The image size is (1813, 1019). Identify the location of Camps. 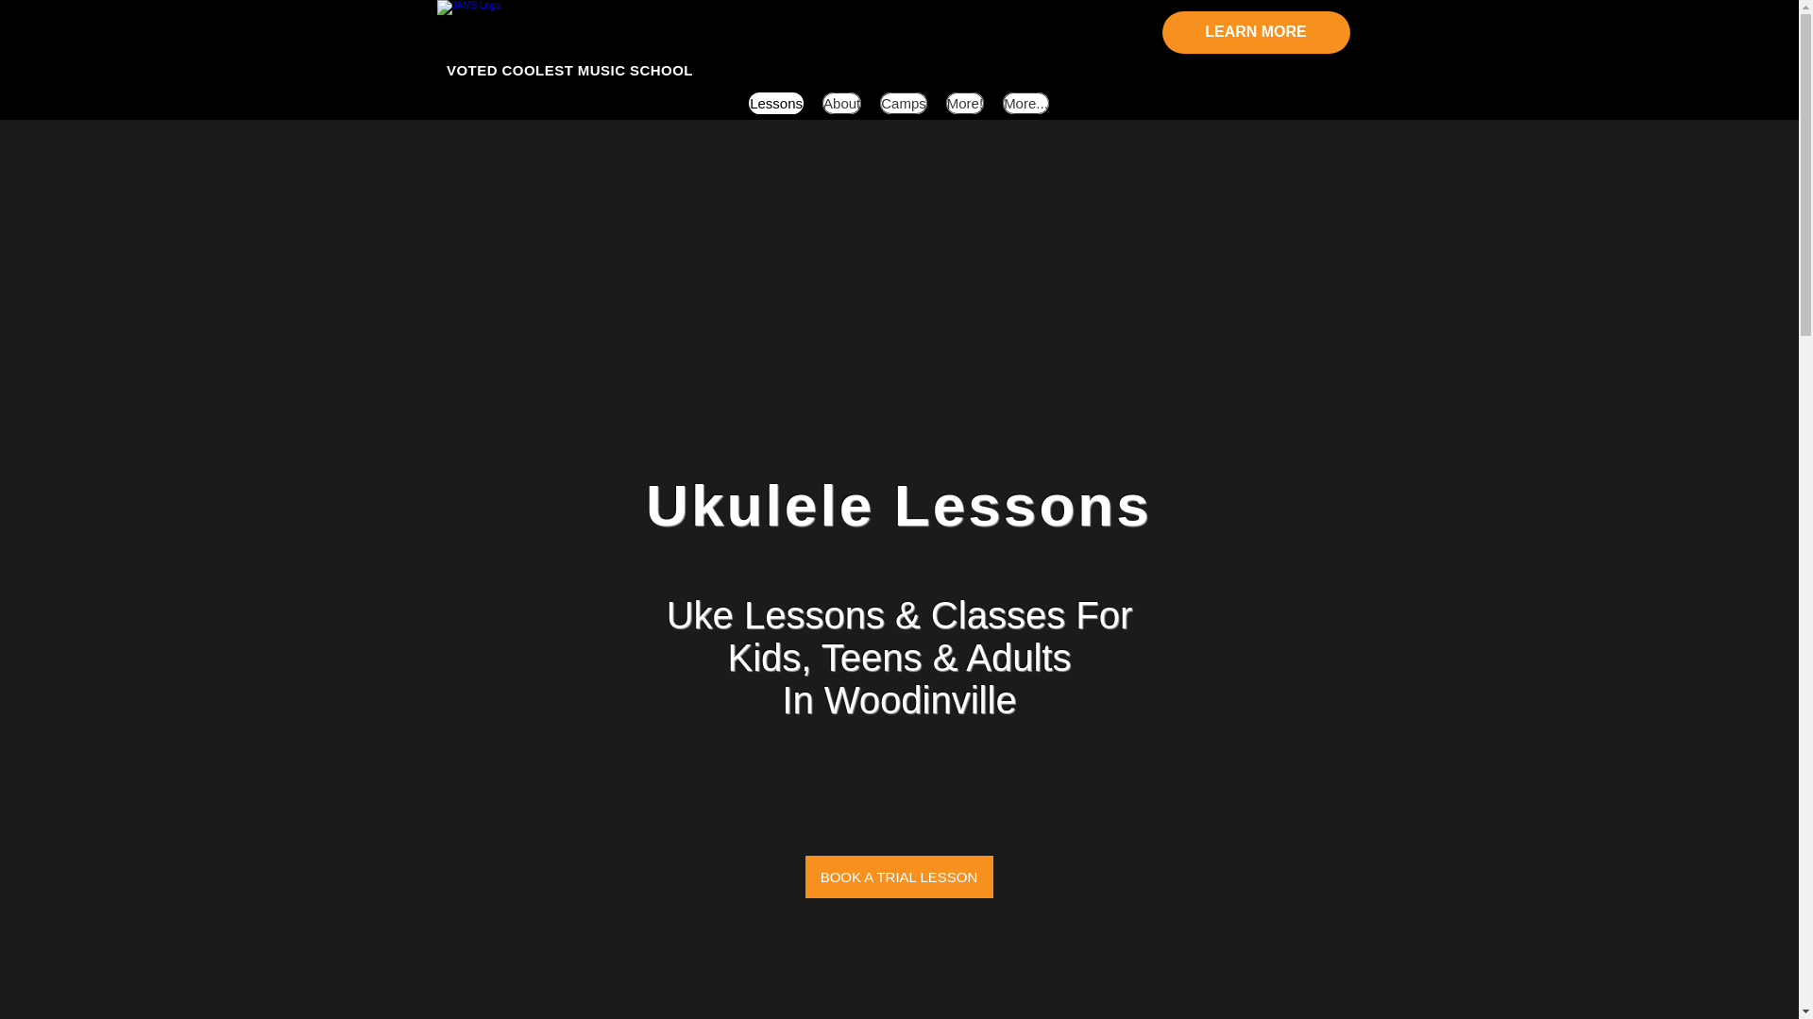
(903, 104).